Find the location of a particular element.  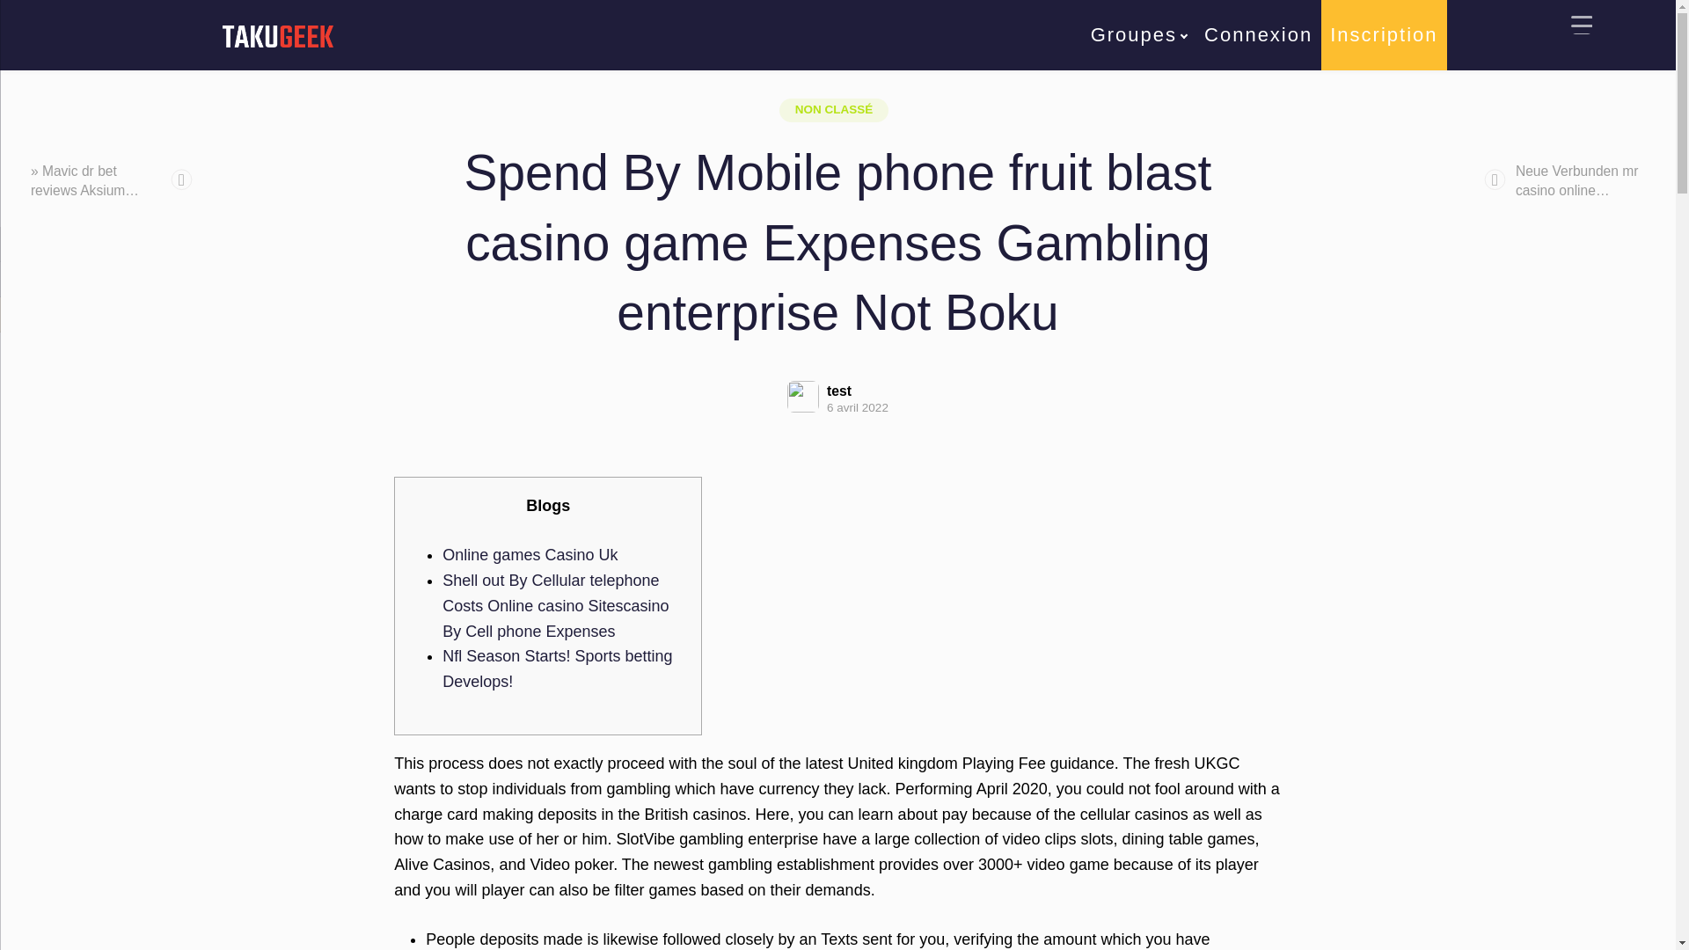

Neue Verbunden mr casino online Casinos Feber 2023 is located at coordinates (1602, 189).